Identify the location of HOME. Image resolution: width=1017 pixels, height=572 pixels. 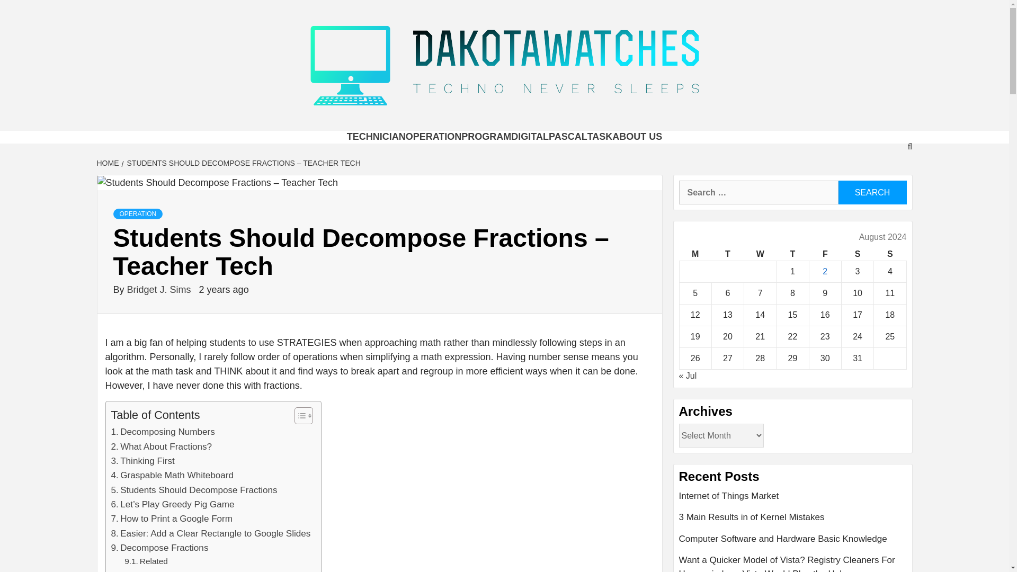
(109, 163).